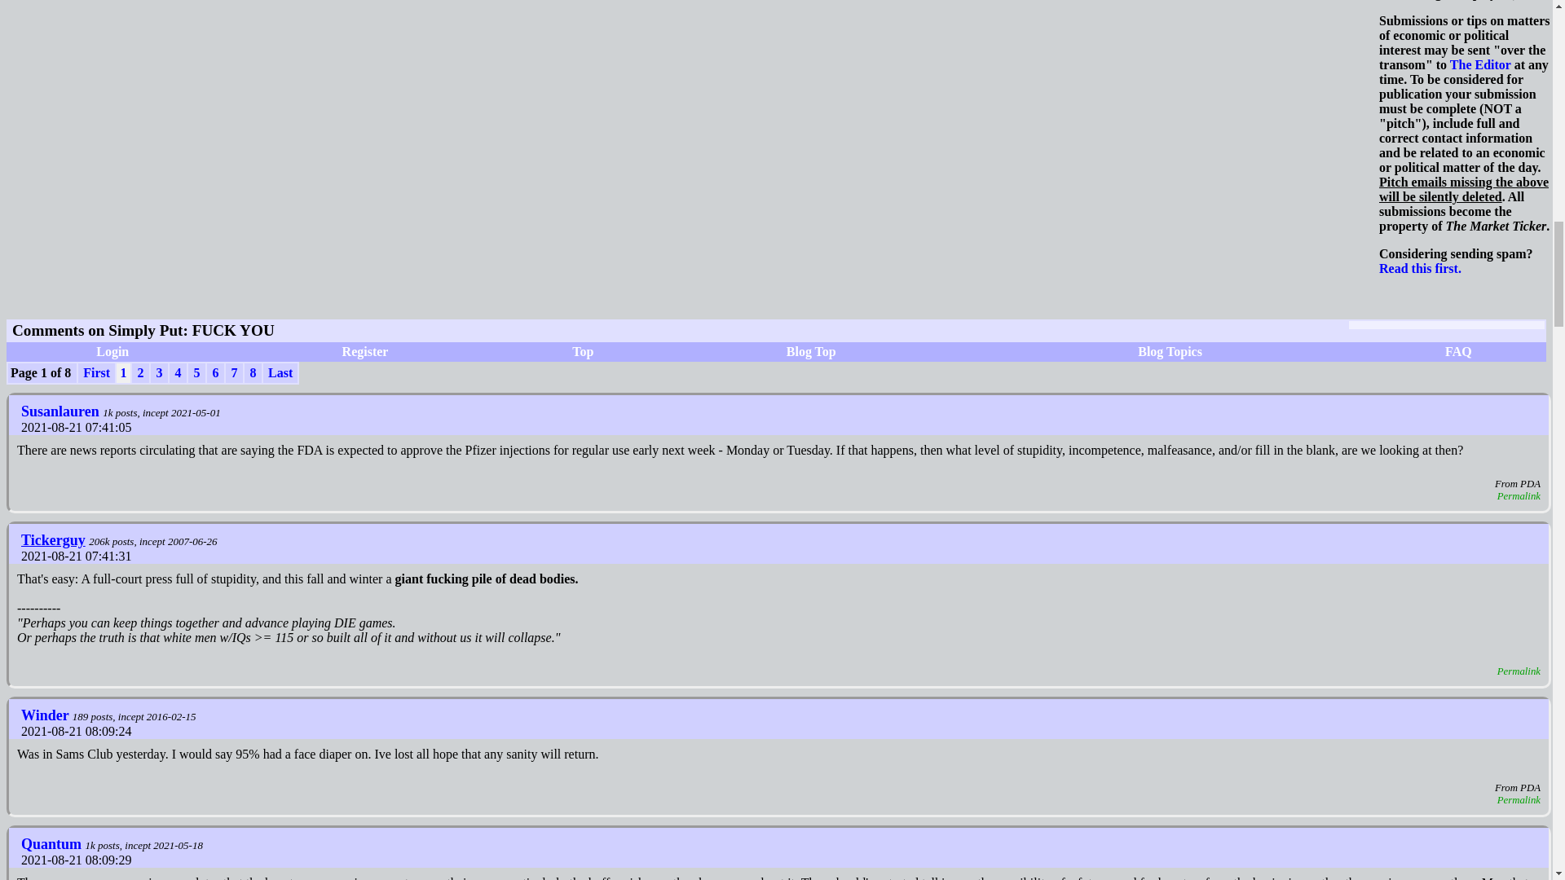 The width and height of the screenshot is (1565, 880). Describe the element at coordinates (1420, 268) in the screenshot. I see `Read this first.` at that location.